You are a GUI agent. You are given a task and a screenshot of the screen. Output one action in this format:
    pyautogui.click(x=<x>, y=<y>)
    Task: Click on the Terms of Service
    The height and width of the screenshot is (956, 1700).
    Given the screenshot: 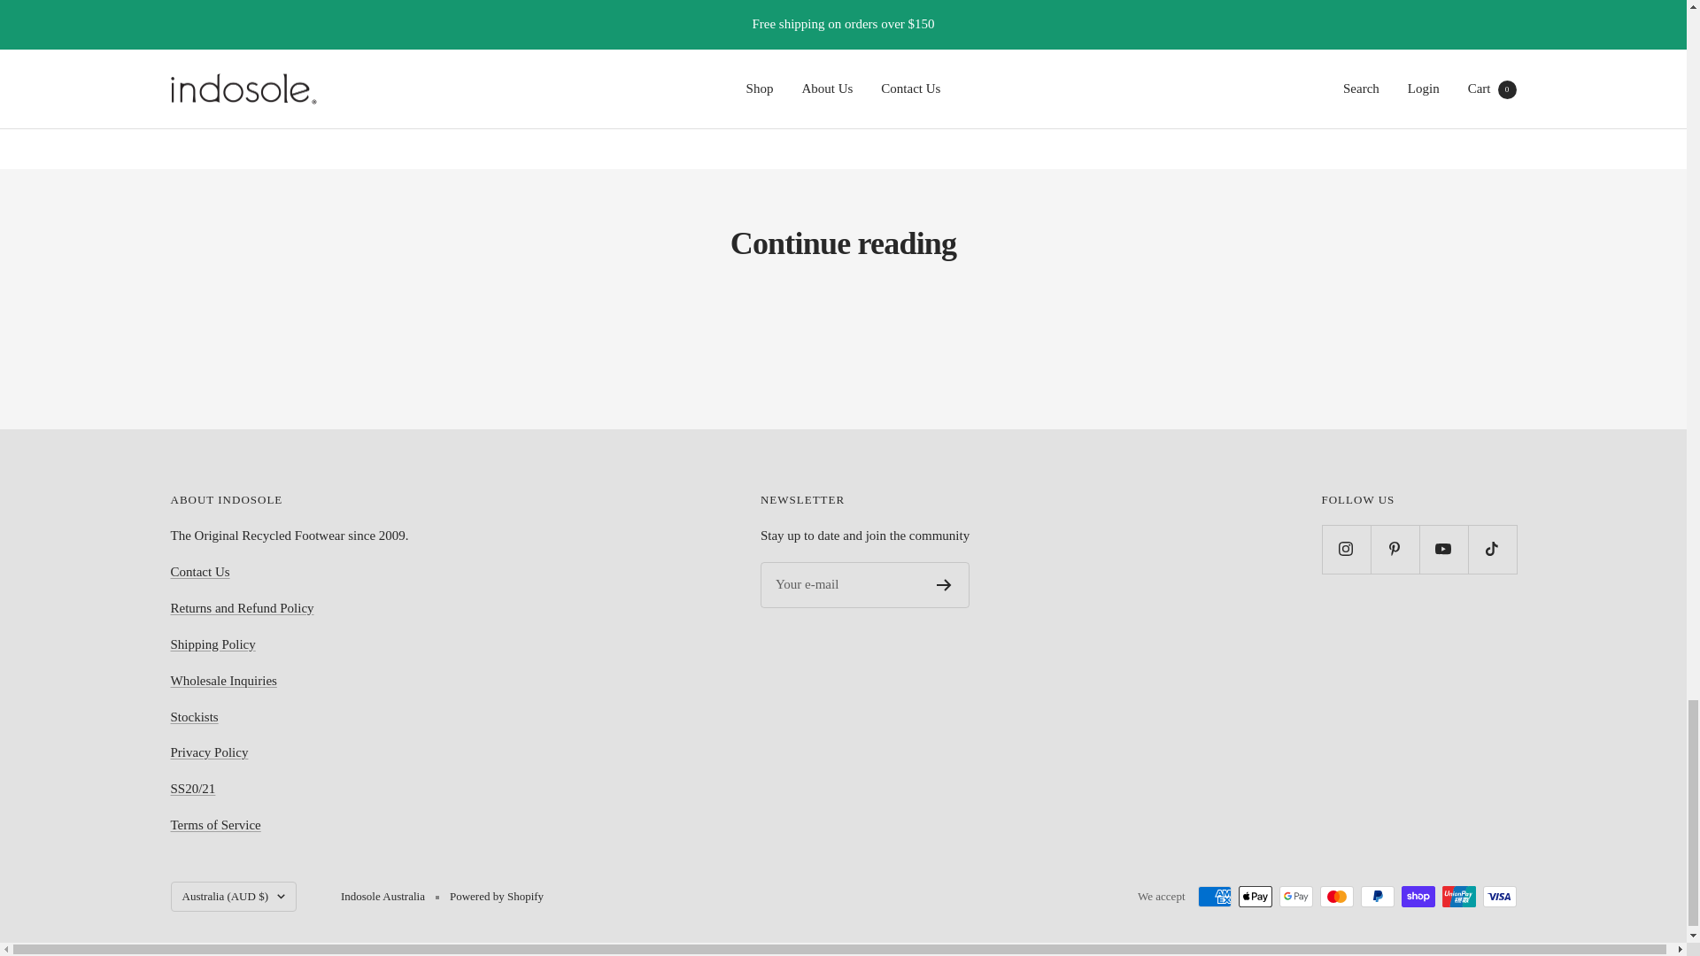 What is the action you would take?
    pyautogui.click(x=214, y=825)
    